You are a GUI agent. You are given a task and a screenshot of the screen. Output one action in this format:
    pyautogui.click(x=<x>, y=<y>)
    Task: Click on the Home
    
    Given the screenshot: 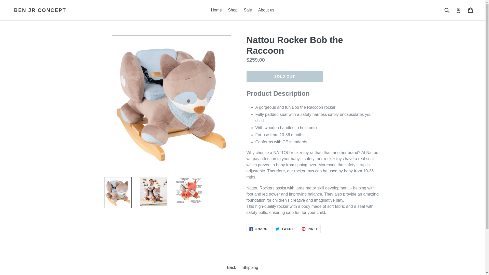 What is the action you would take?
    pyautogui.click(x=216, y=10)
    